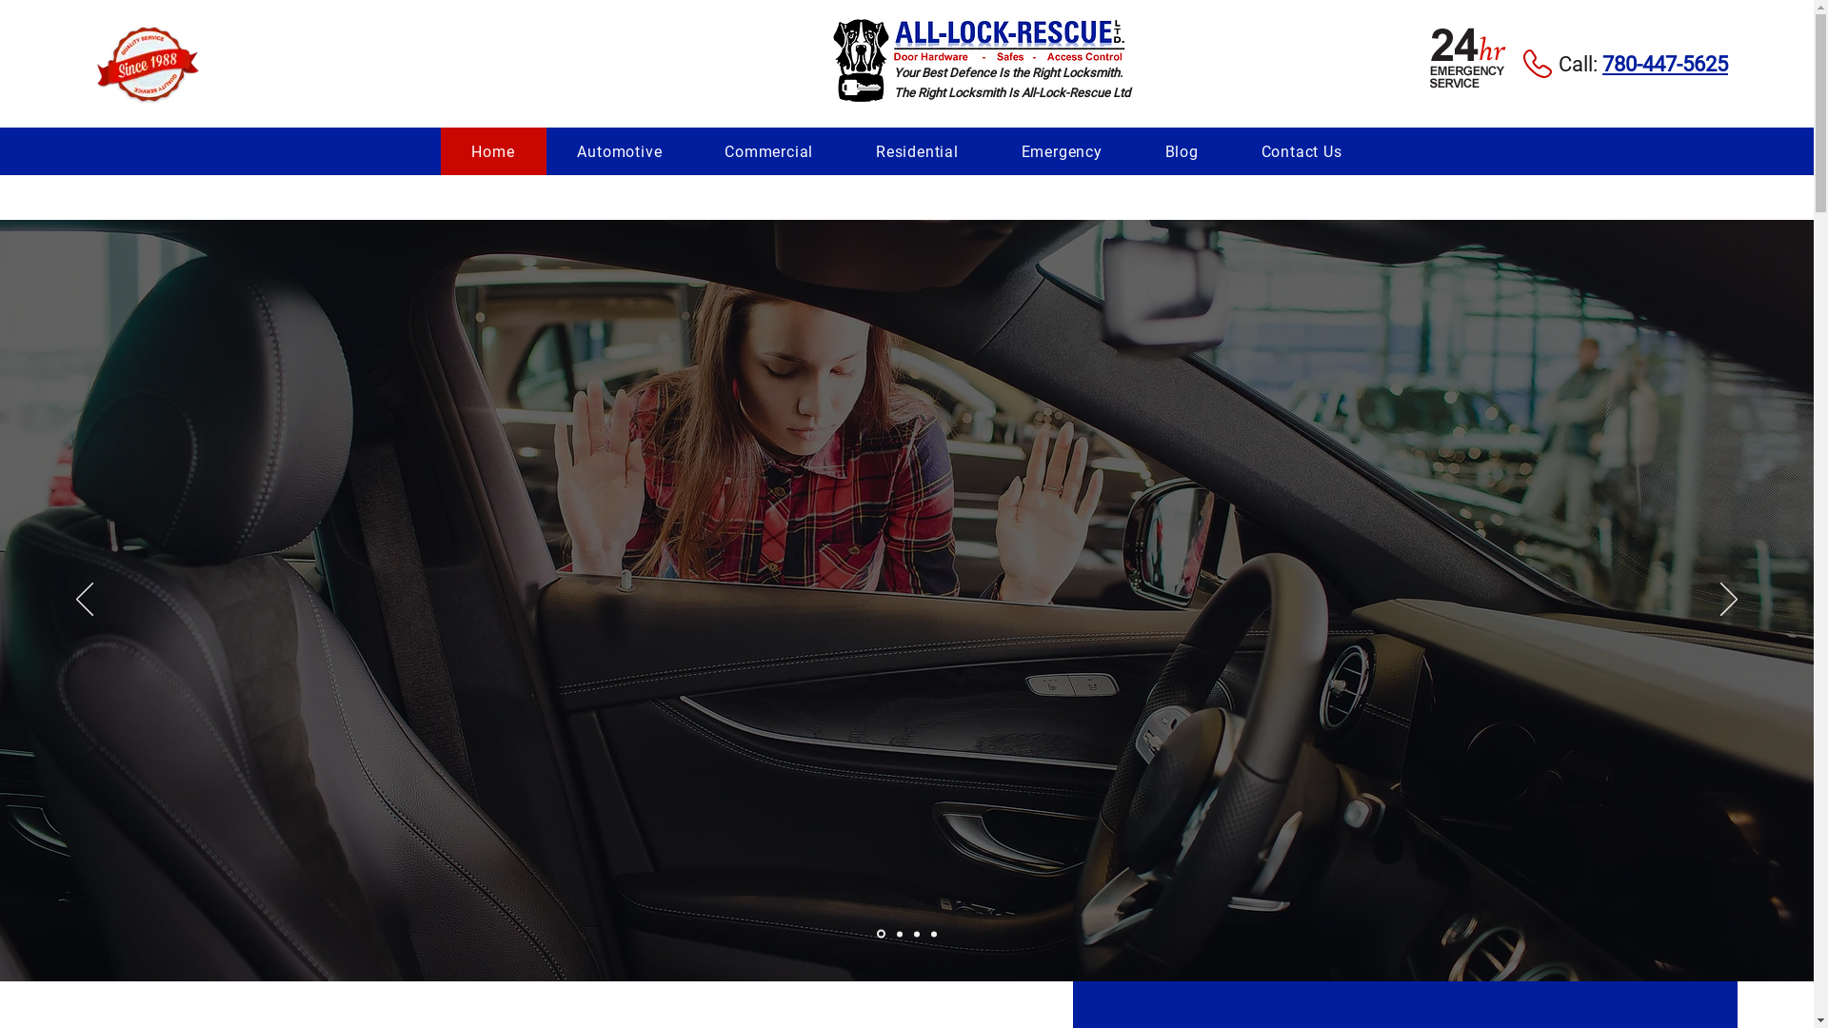 The height and width of the screenshot is (1028, 1828). I want to click on Blog, so click(1182, 151).